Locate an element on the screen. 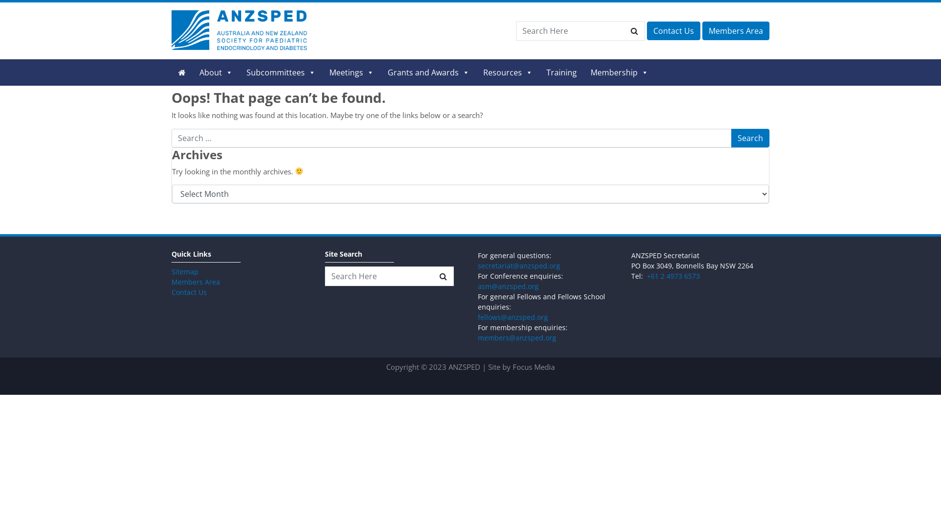  Subcommittees is located at coordinates (281, 72).